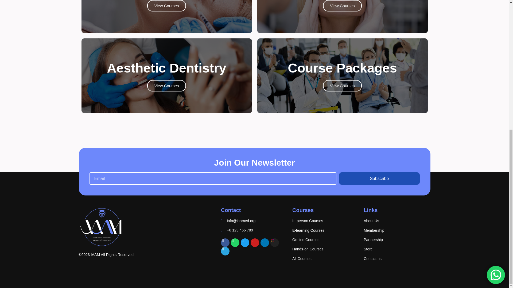 The image size is (513, 288). What do you see at coordinates (166, 6) in the screenshot?
I see `View Courses` at bounding box center [166, 6].